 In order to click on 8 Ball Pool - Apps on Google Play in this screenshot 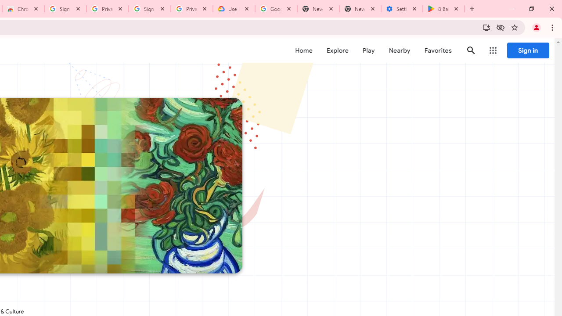, I will do `click(443, 9)`.